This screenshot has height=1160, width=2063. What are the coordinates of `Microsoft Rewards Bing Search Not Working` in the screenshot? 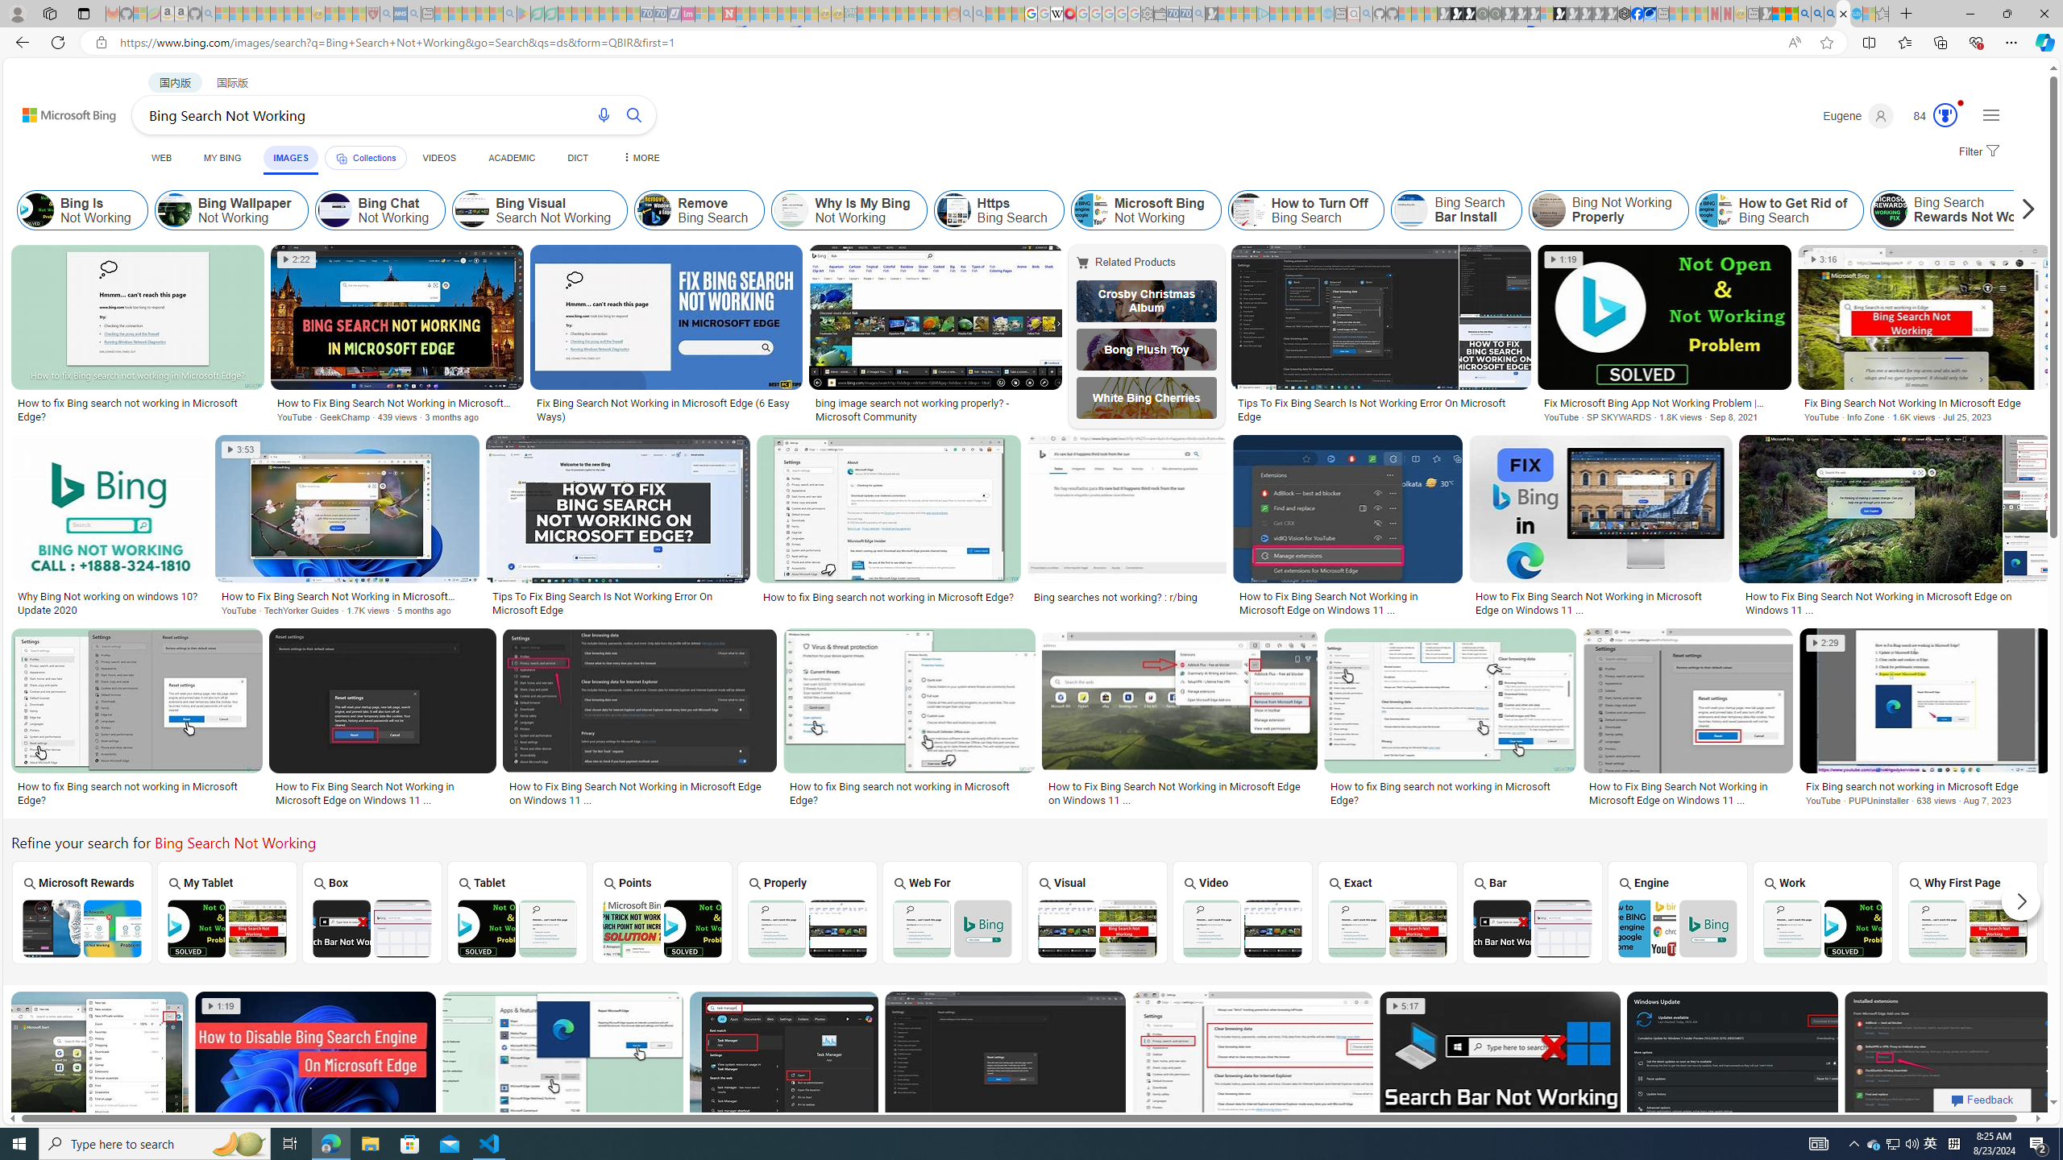 It's located at (81, 928).